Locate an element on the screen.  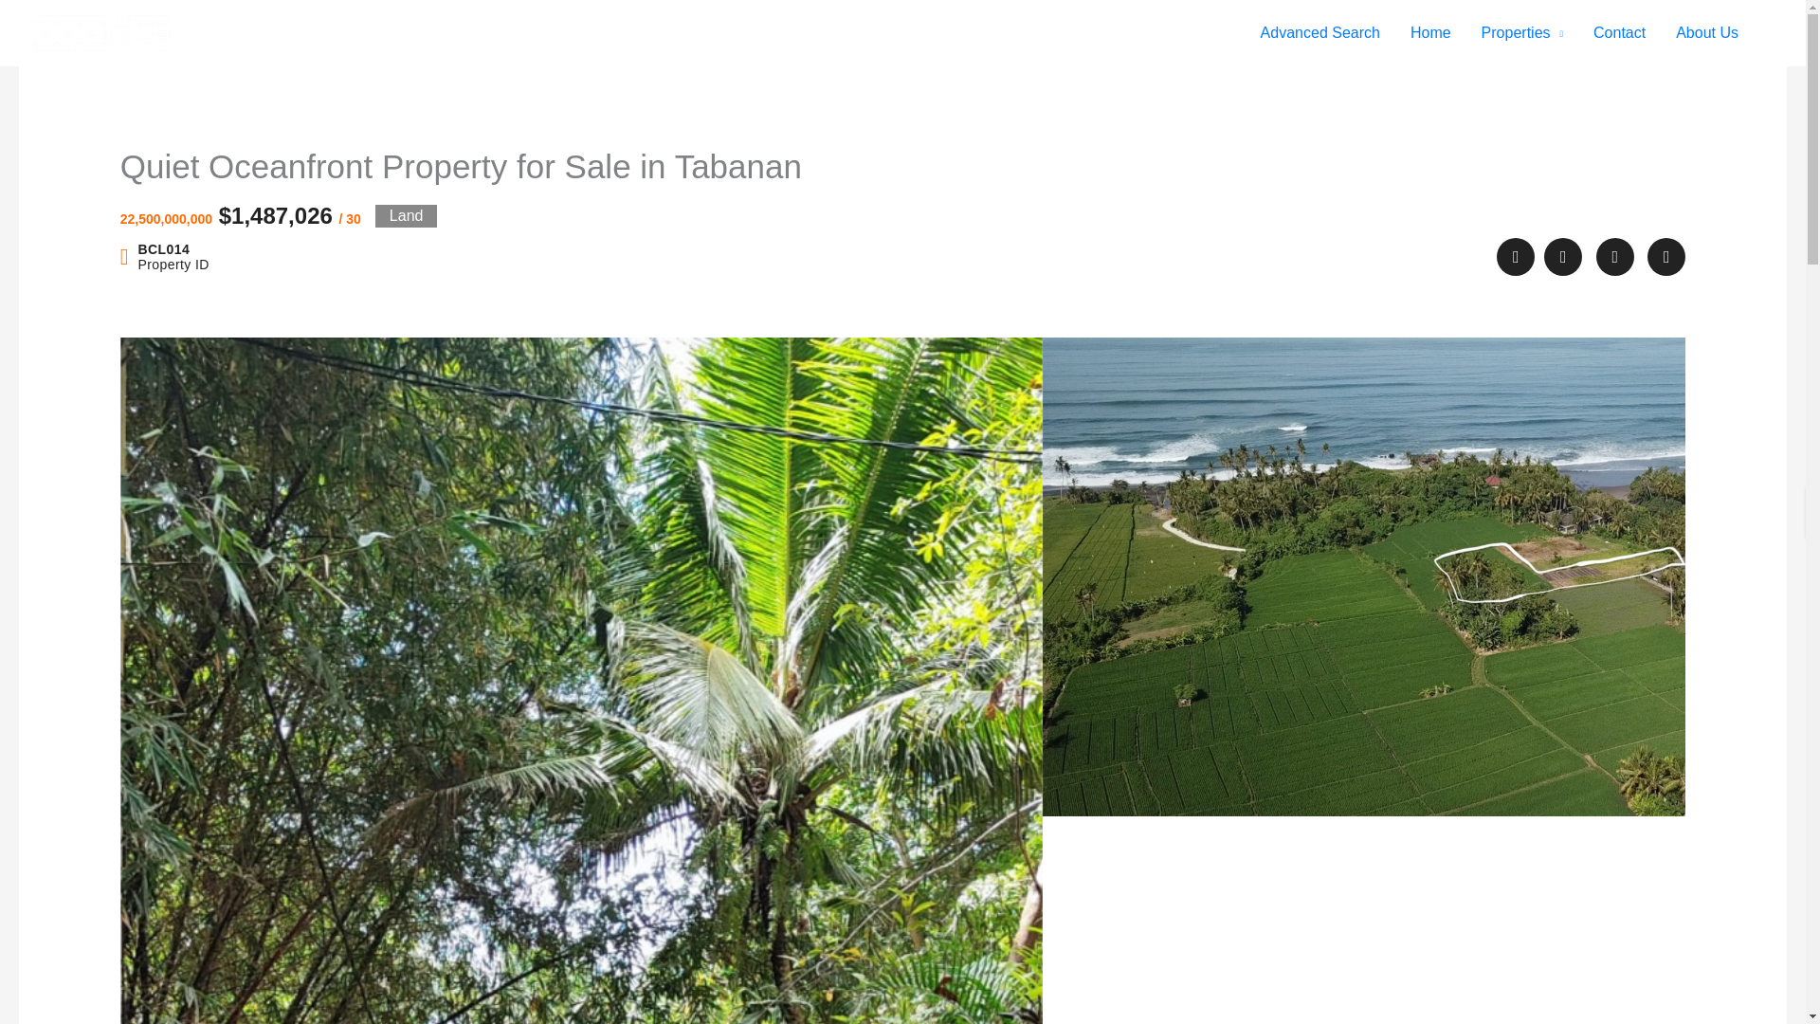
About Us is located at coordinates (1706, 33).